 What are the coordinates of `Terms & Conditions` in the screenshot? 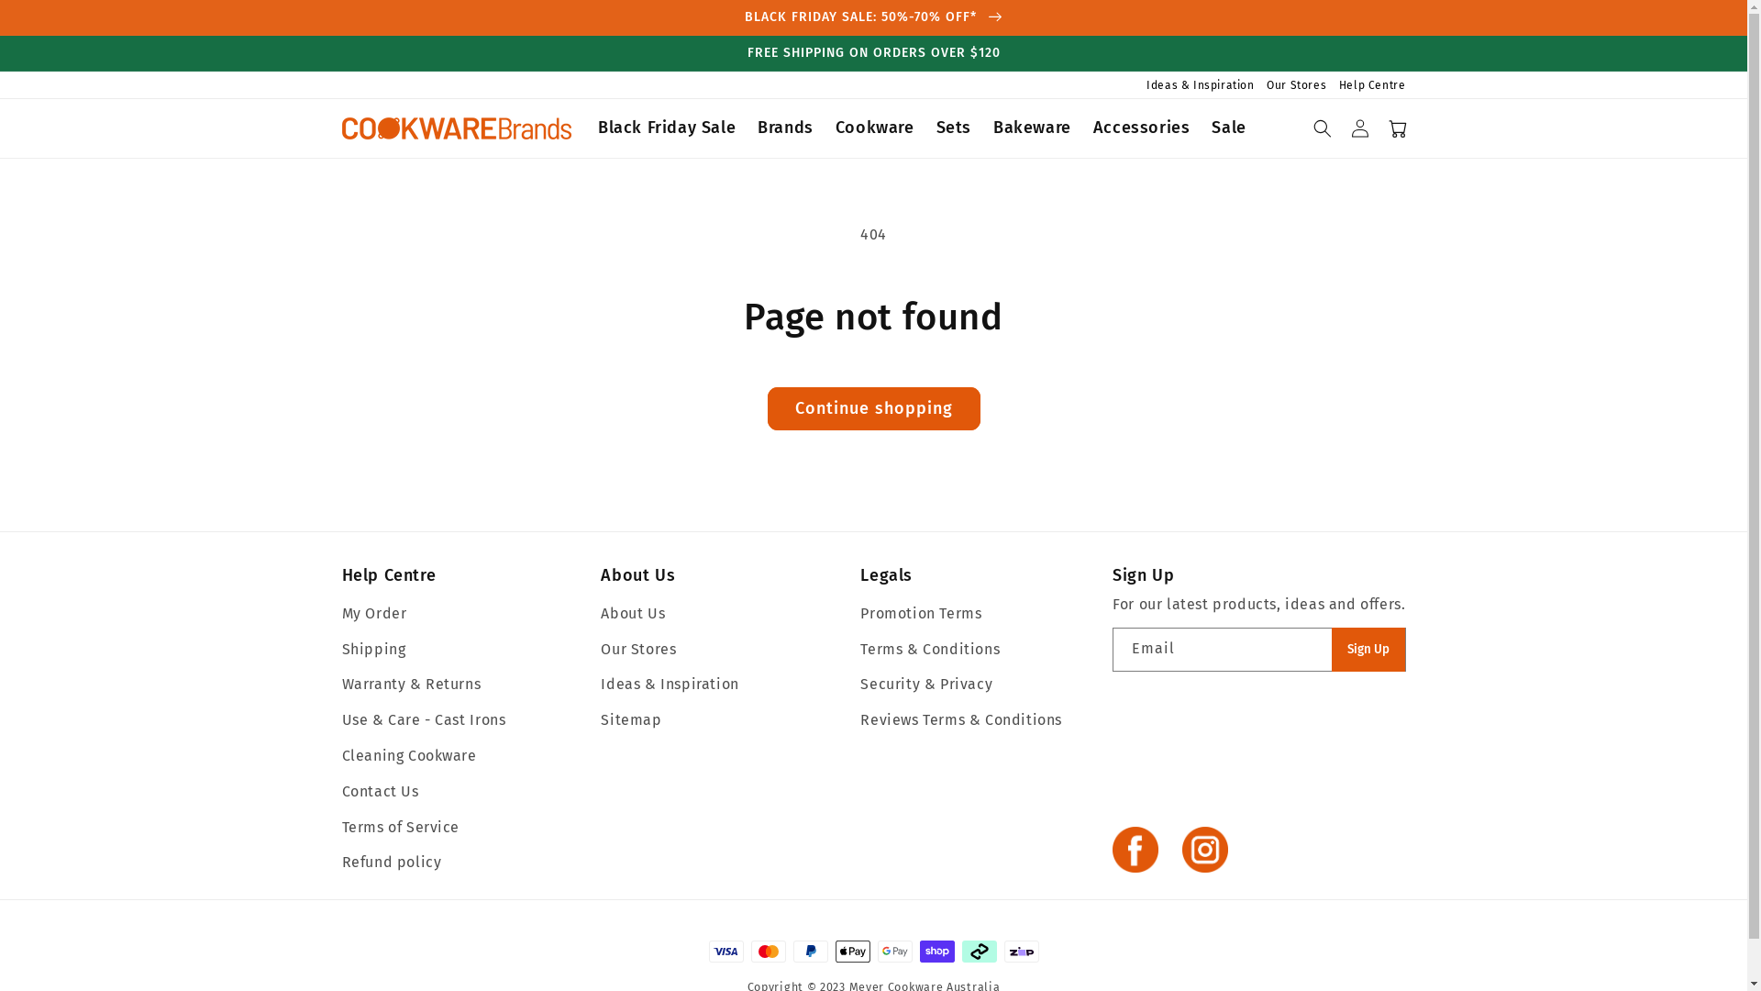 It's located at (930, 650).